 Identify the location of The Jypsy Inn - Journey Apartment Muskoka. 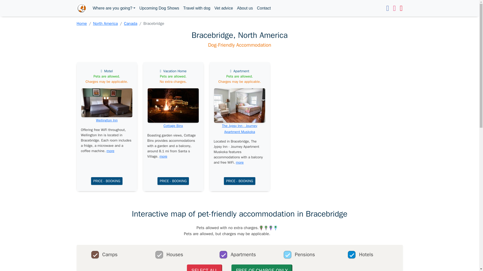
(239, 128).